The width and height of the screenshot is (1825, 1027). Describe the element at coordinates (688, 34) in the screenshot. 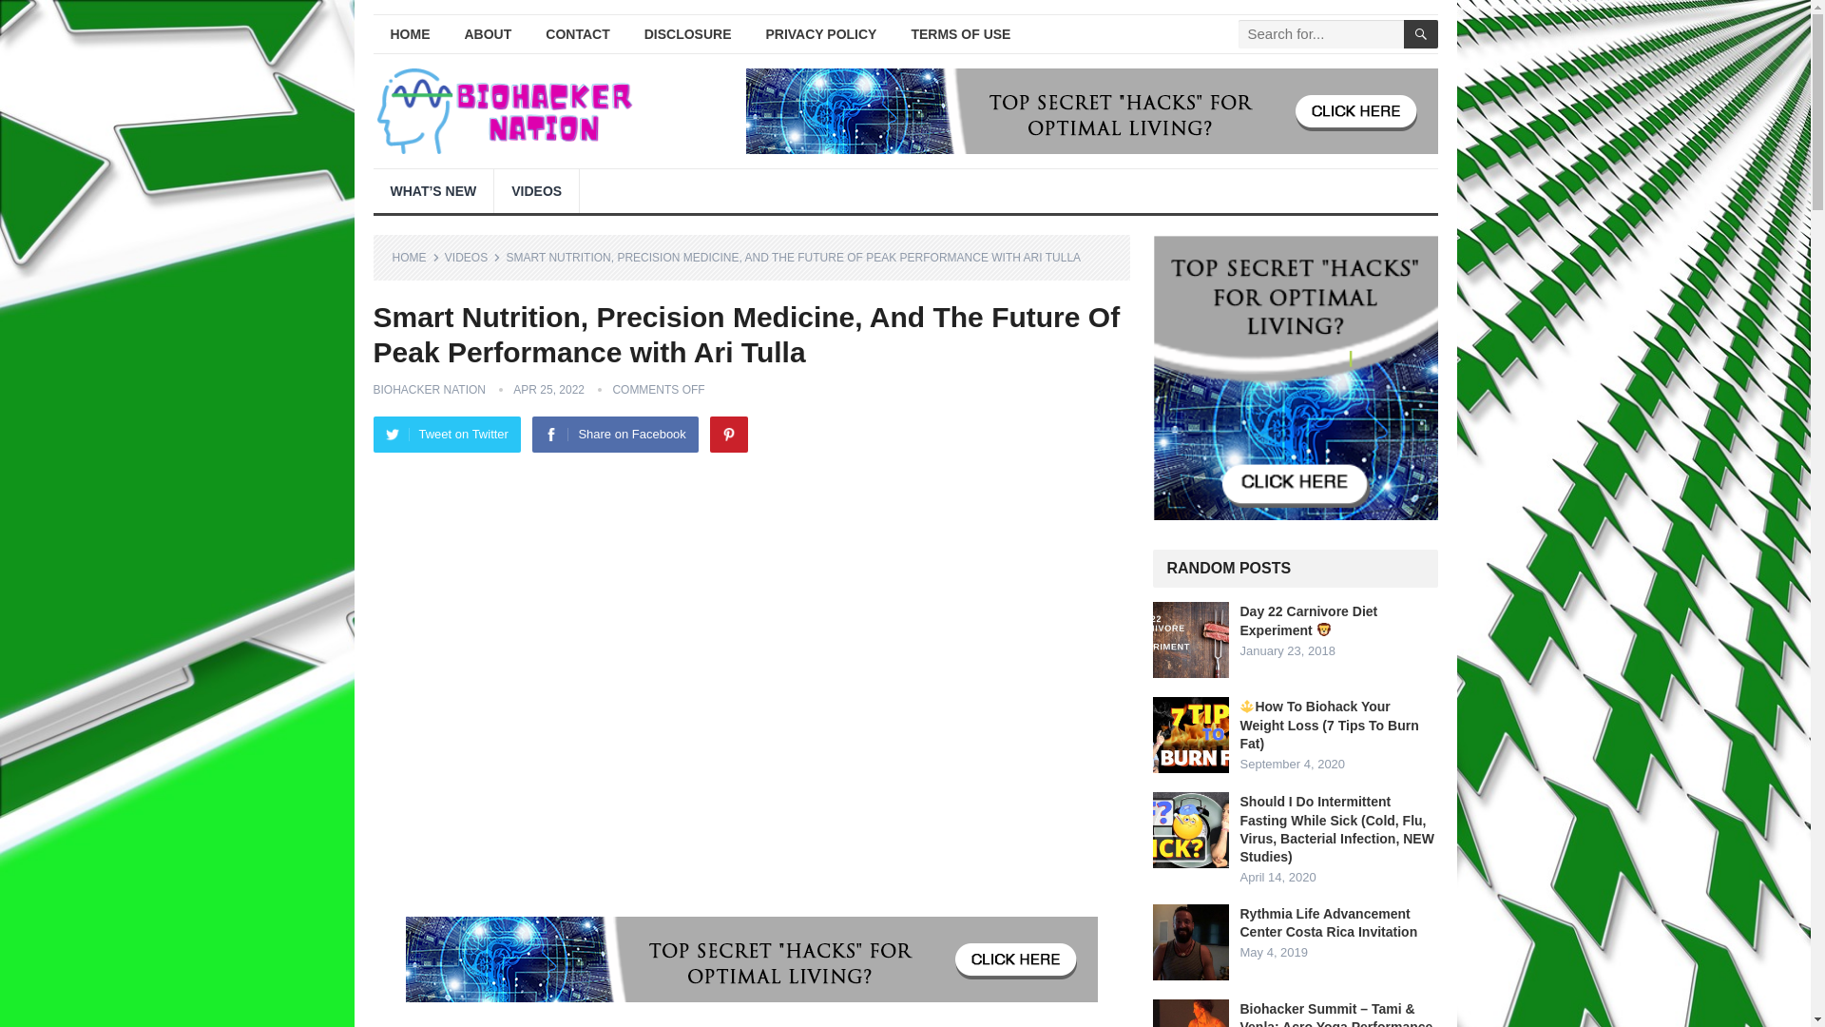

I see `DISCLOSURE` at that location.